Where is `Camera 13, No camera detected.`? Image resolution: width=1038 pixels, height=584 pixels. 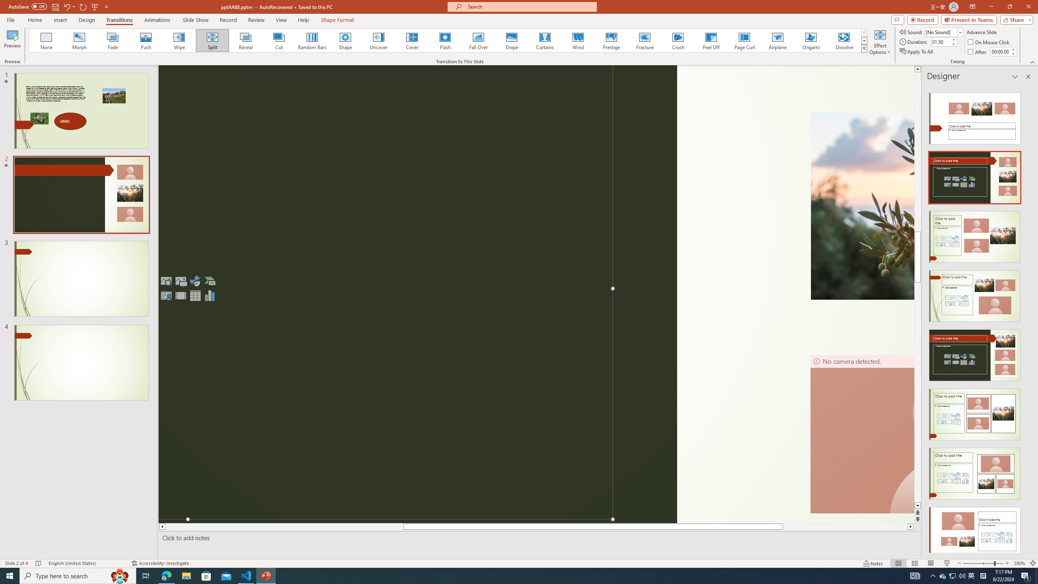 Camera 13, No camera detected. is located at coordinates (862, 434).